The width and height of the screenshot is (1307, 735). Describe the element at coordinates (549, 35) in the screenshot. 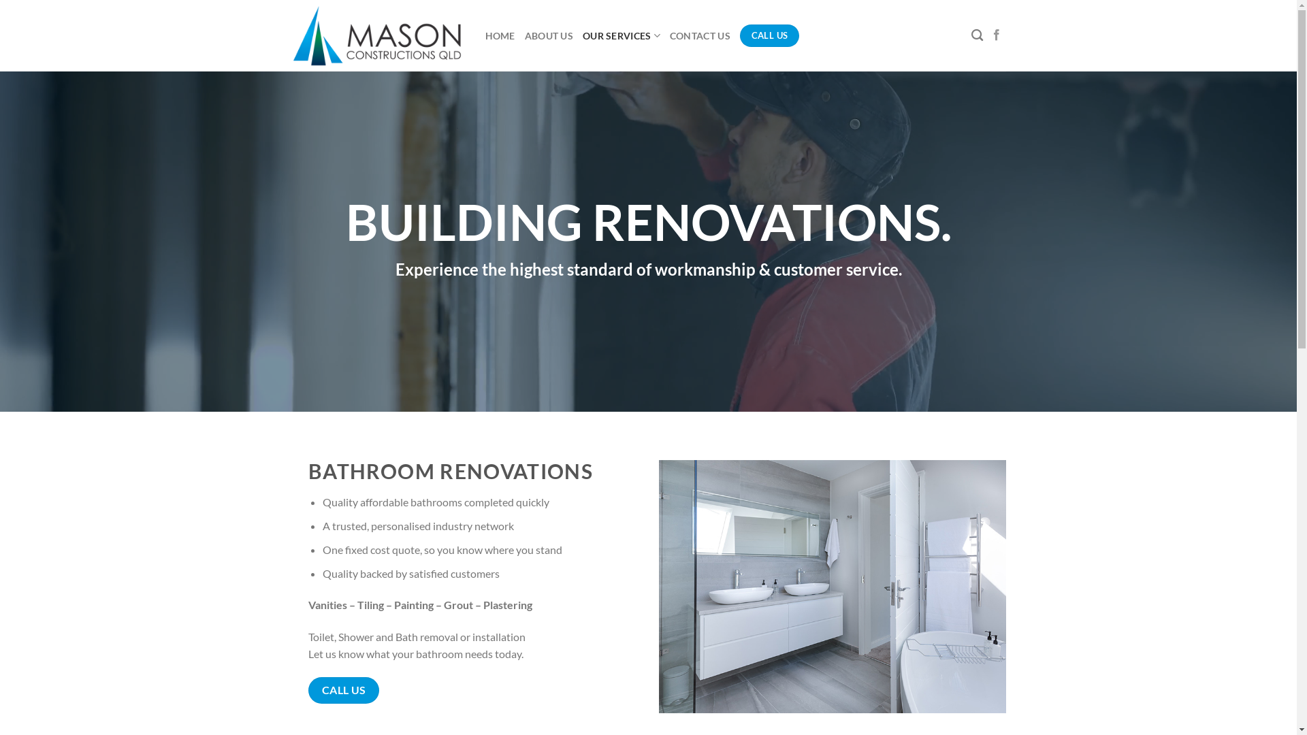

I see `ABOUT US` at that location.